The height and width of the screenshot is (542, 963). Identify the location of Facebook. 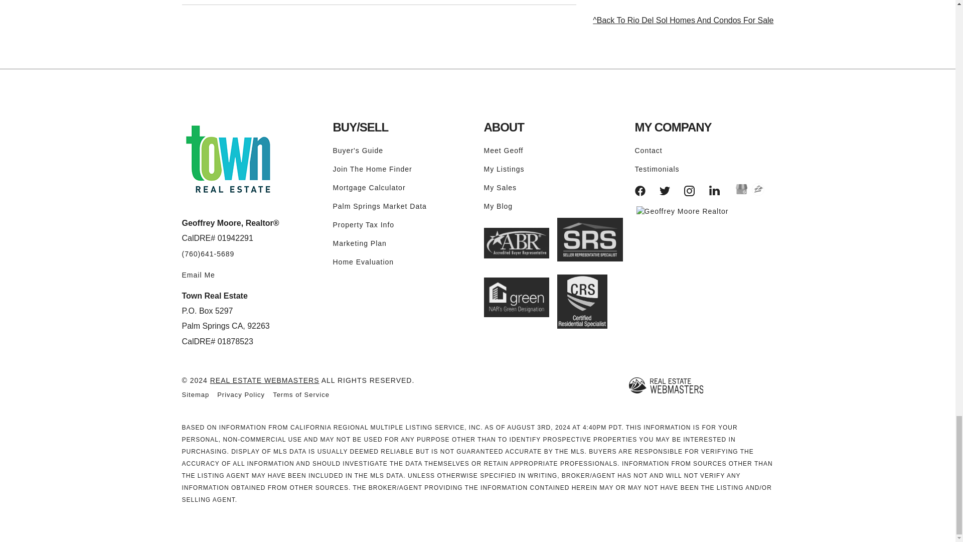
(640, 191).